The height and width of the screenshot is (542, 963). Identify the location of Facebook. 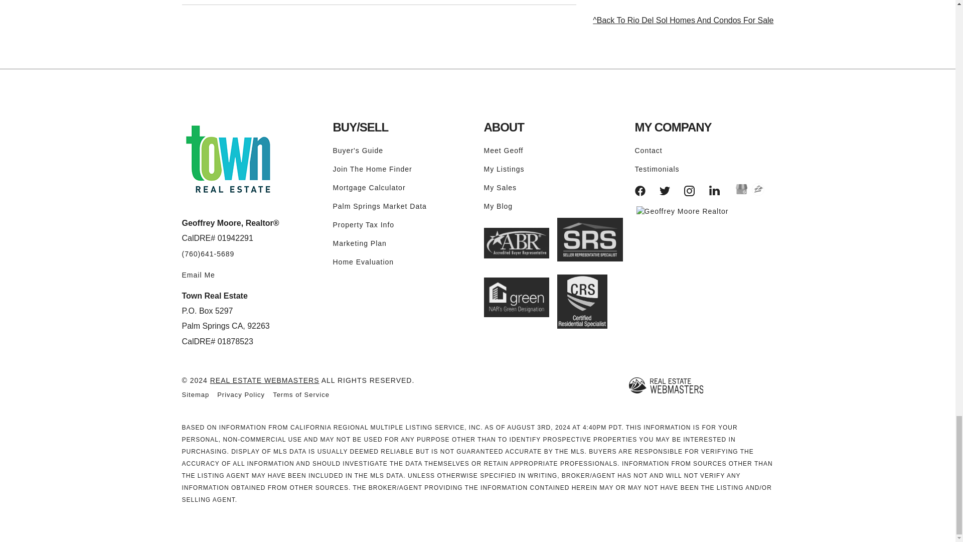
(640, 191).